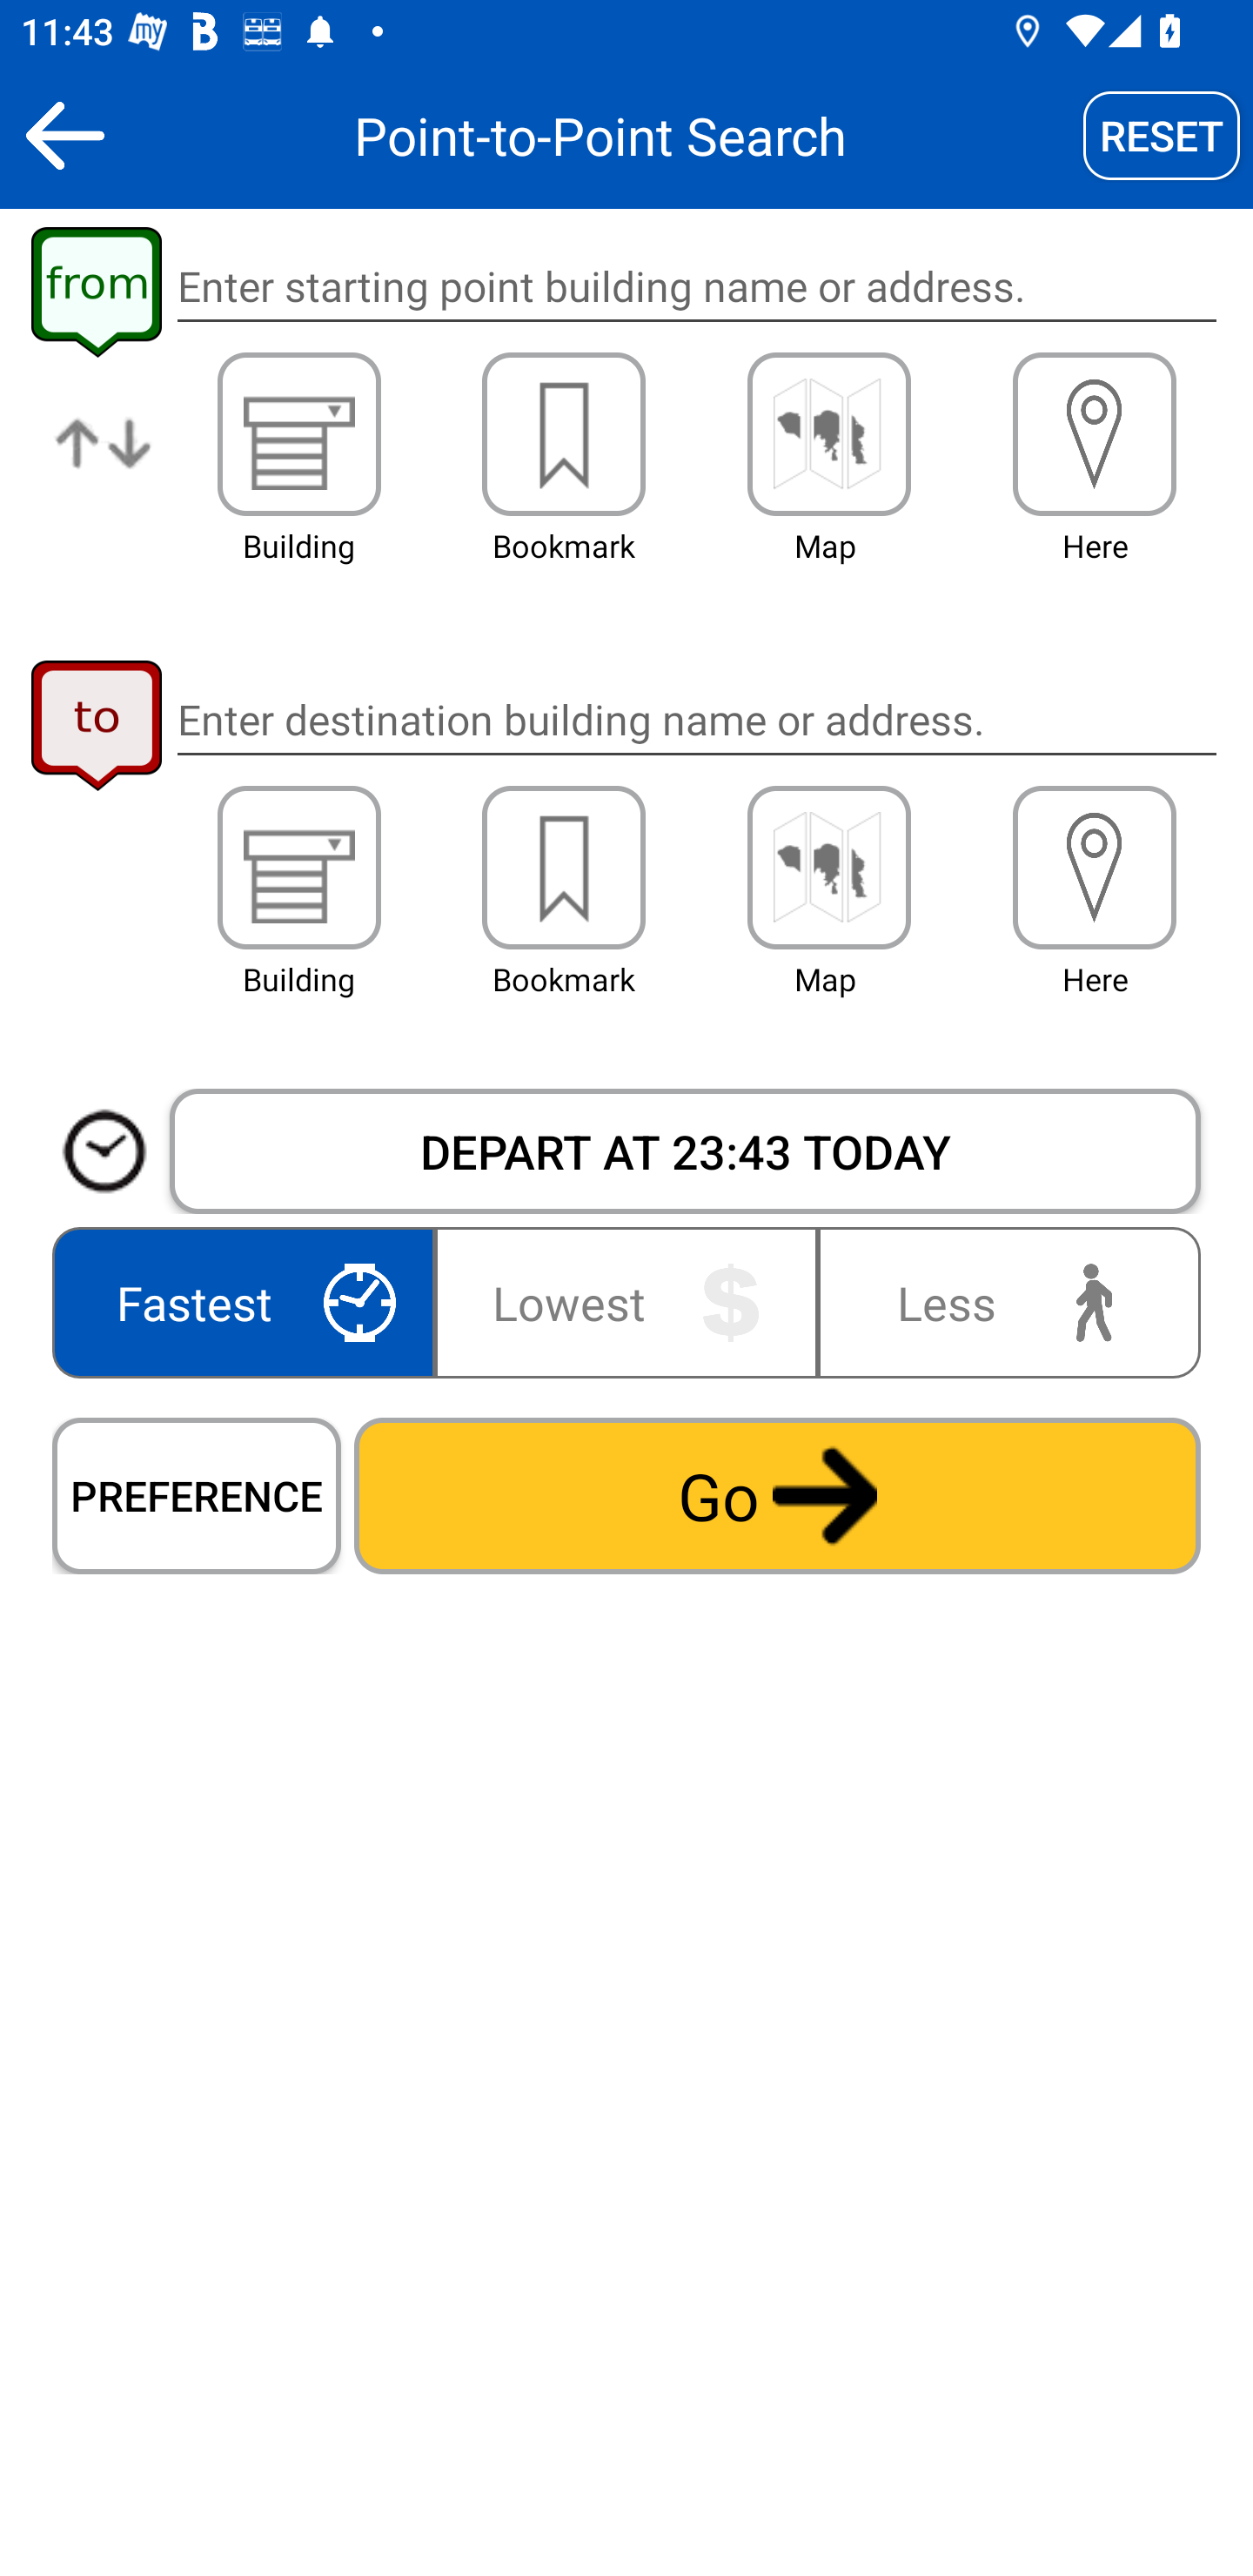 This screenshot has width=1253, height=2576. Describe the element at coordinates (1002, 1302) in the screenshot. I see `Less` at that location.